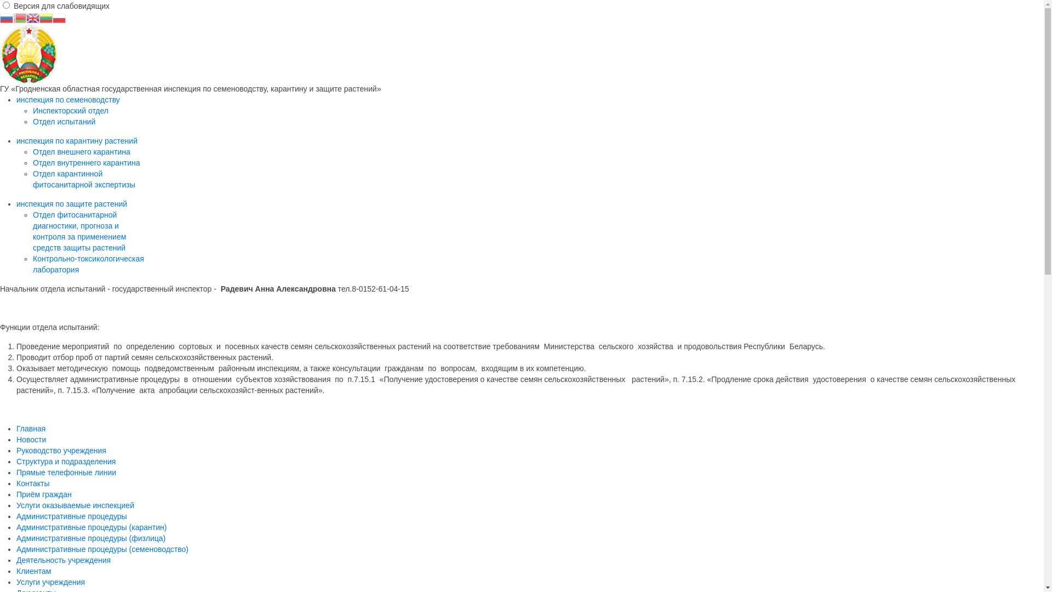  Describe the element at coordinates (7, 18) in the screenshot. I see `Russian` at that location.